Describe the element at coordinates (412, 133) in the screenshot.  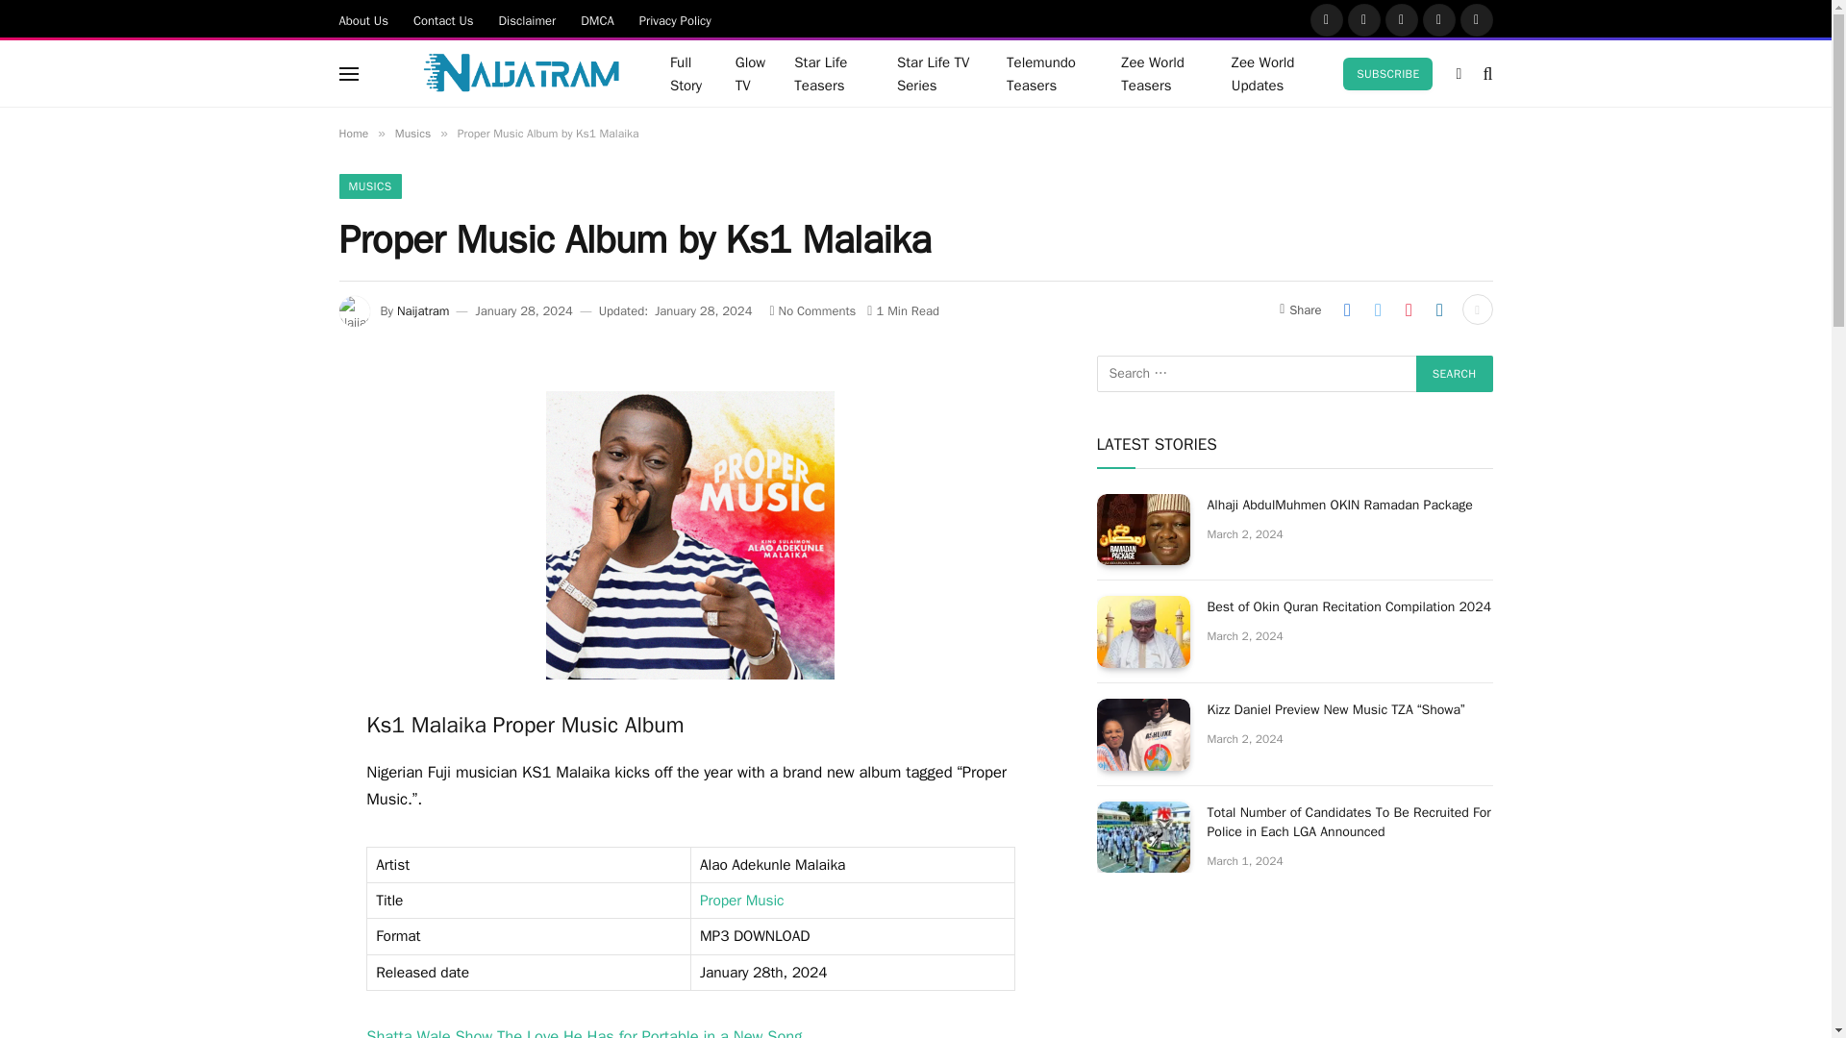
I see `Musics` at that location.